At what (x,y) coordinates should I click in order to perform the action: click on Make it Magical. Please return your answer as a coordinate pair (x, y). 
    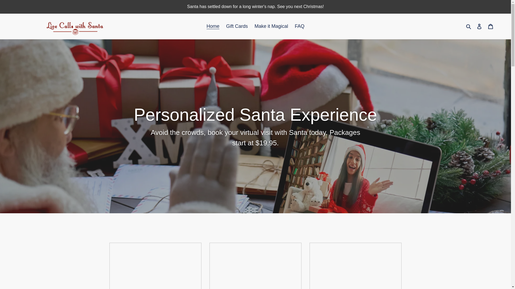
    Looking at the image, I should click on (271, 26).